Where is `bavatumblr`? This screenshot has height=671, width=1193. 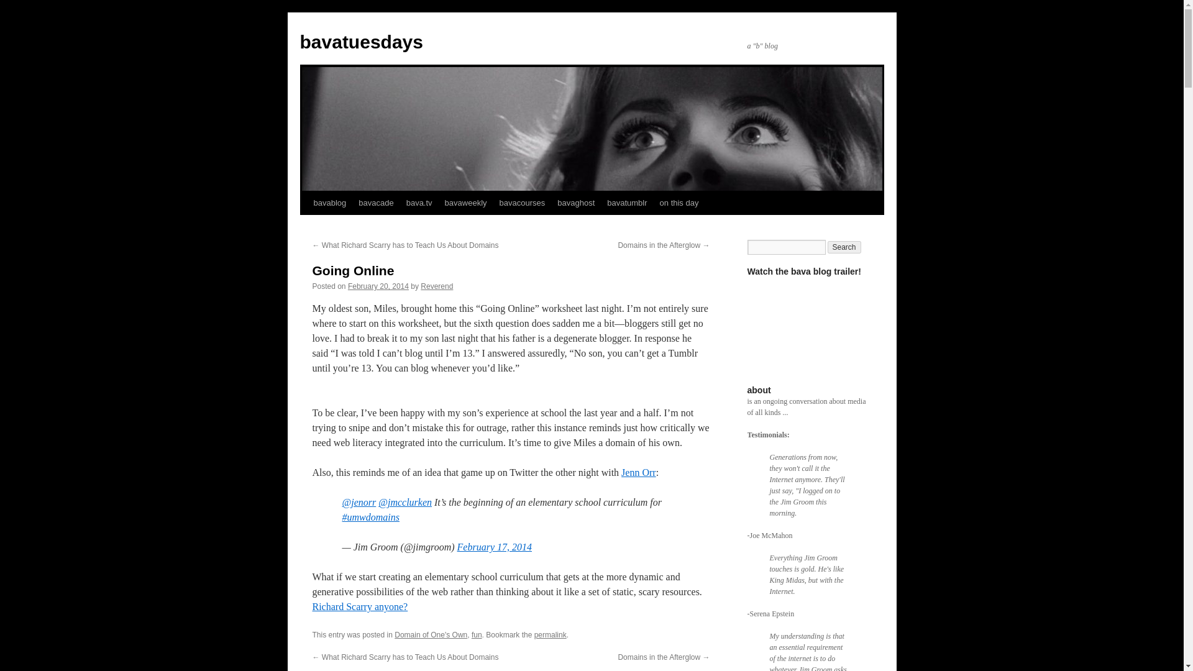 bavatumblr is located at coordinates (626, 203).